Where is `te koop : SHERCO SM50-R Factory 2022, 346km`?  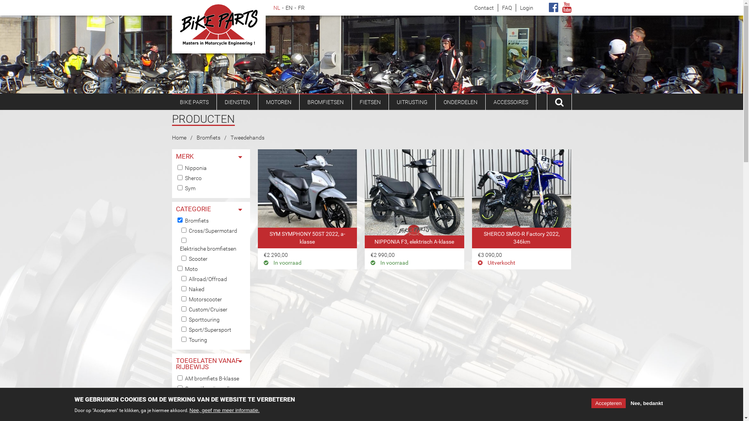 te koop : SHERCO SM50-R Factory 2022, 346km is located at coordinates (522, 193).